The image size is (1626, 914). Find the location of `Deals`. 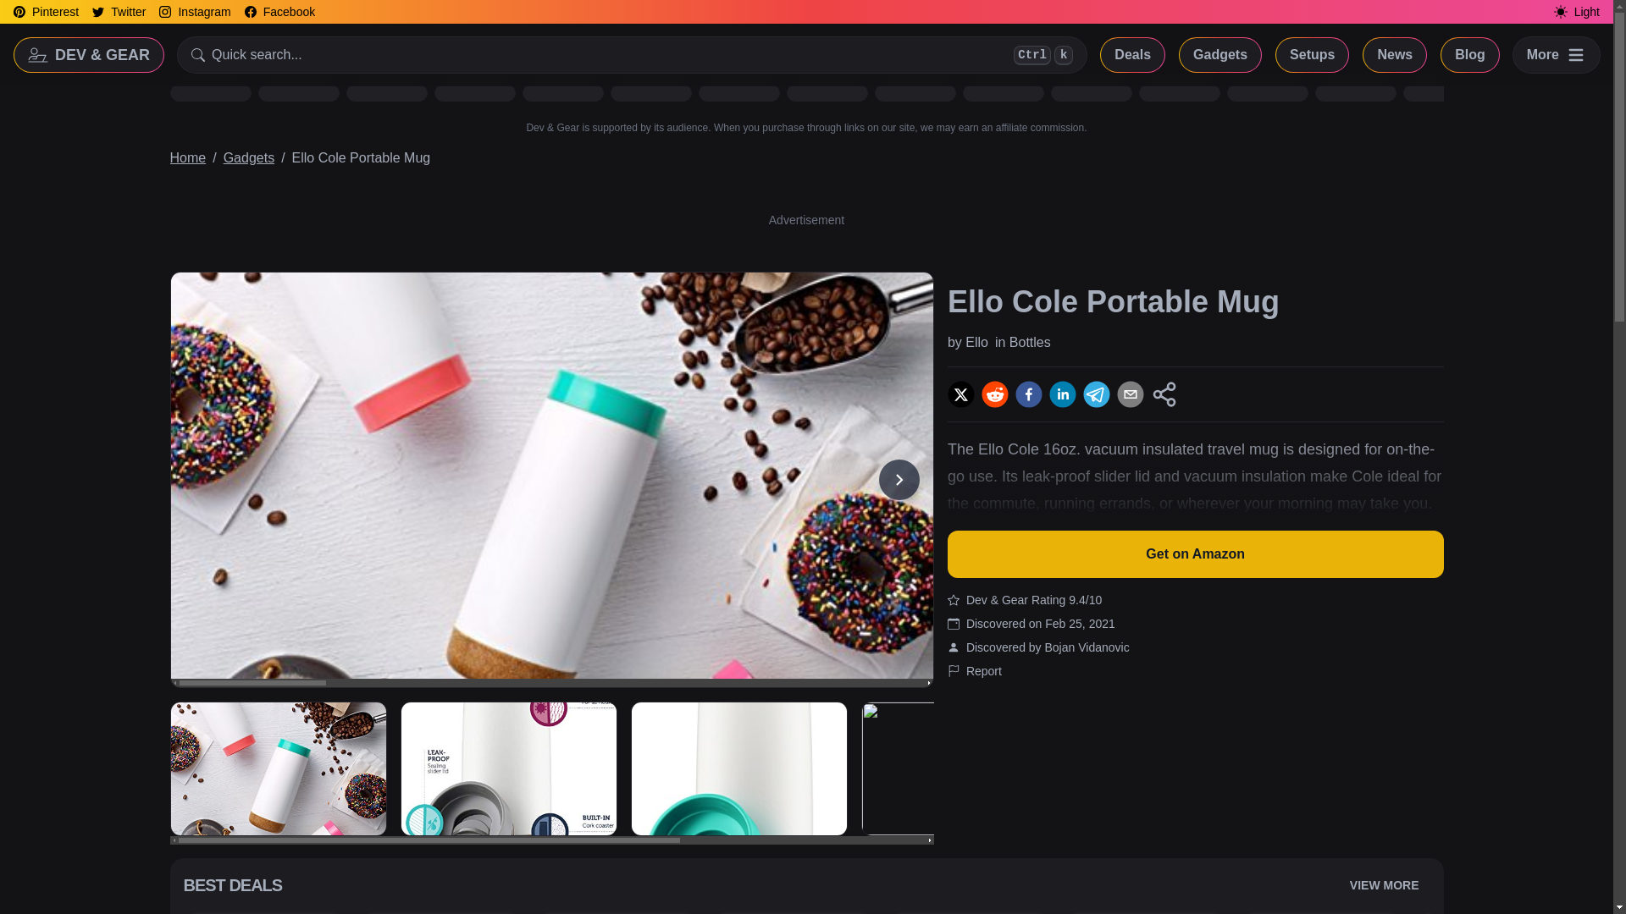

Deals is located at coordinates (1131, 55).